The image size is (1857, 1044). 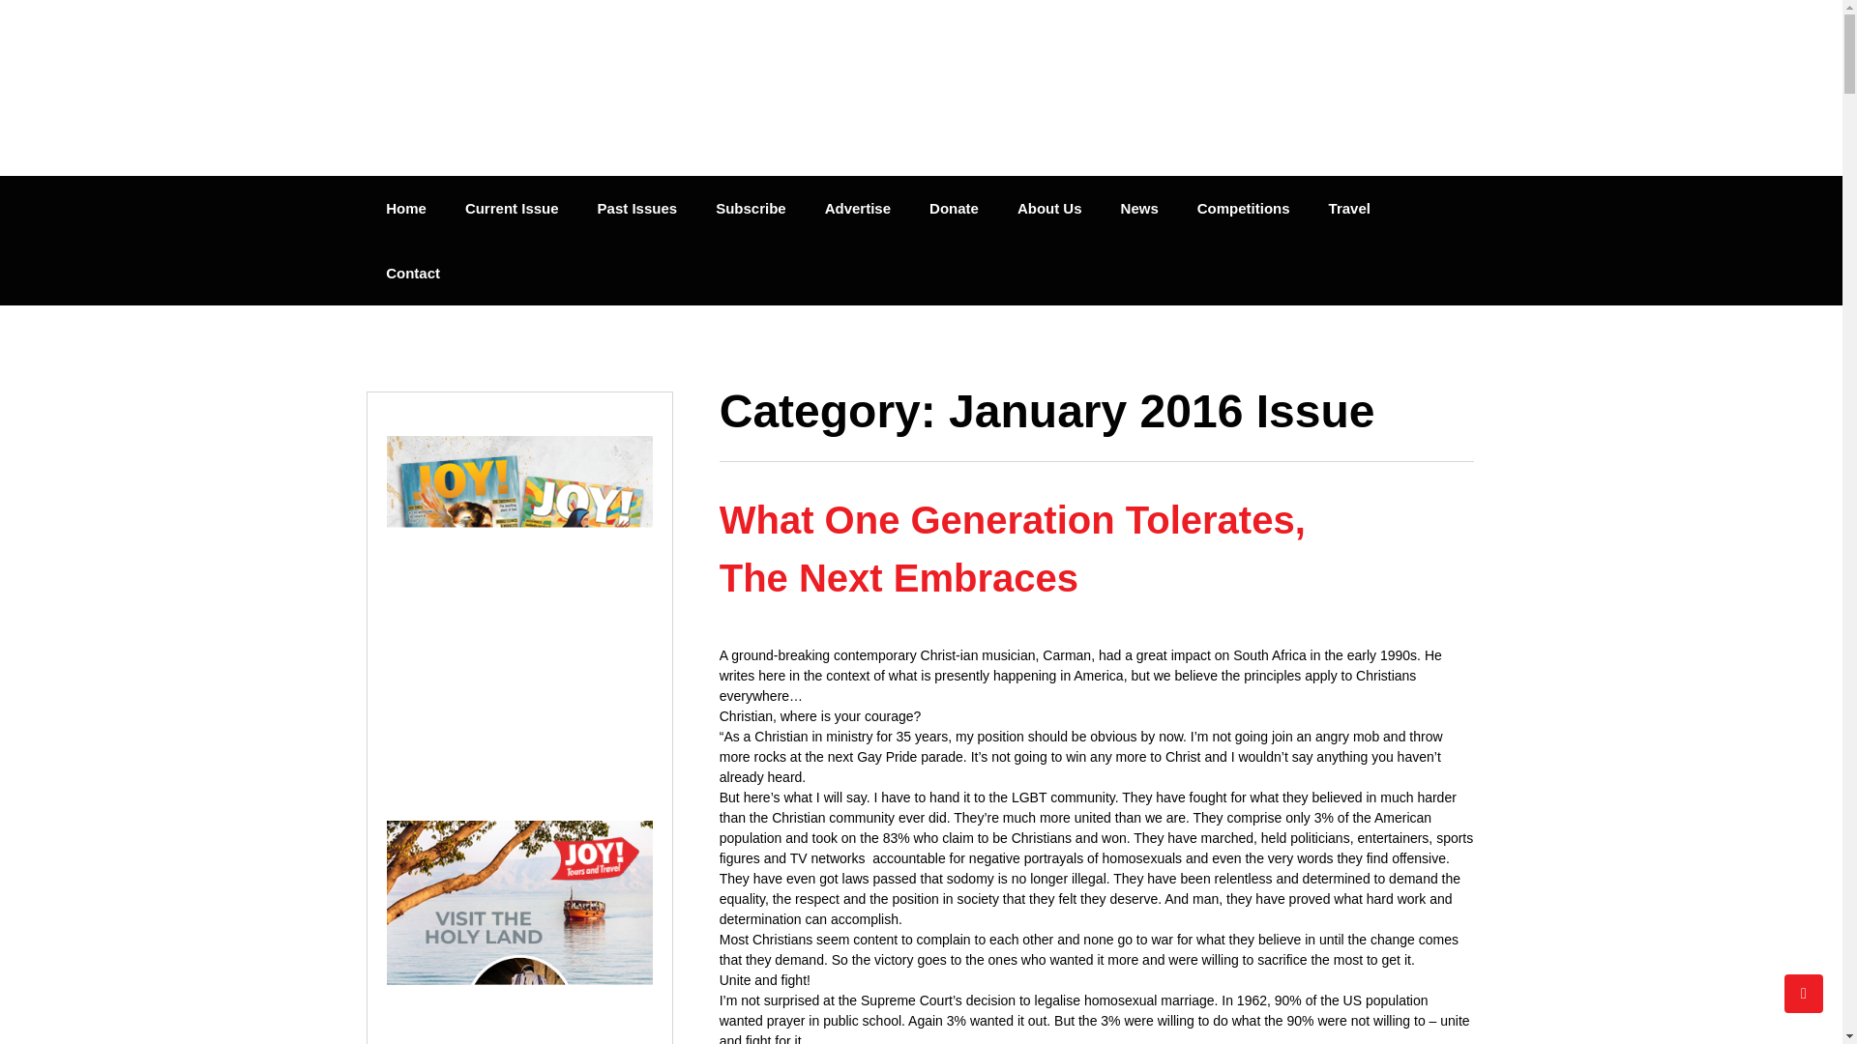 What do you see at coordinates (1049, 209) in the screenshot?
I see `About Us` at bounding box center [1049, 209].